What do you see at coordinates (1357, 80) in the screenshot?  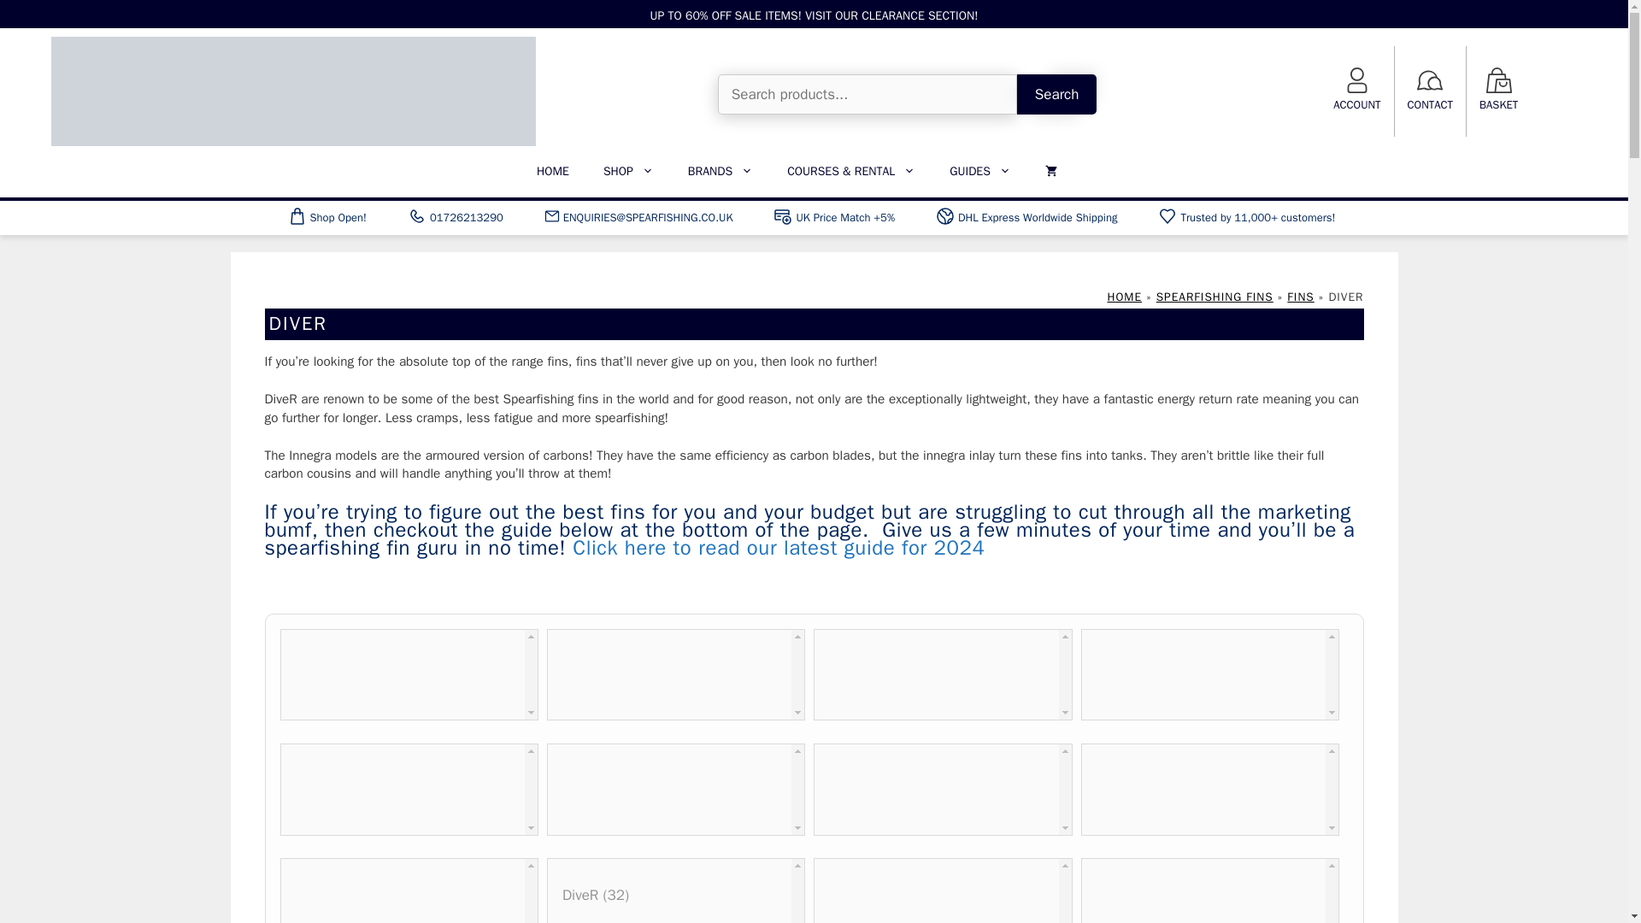 I see `user` at bounding box center [1357, 80].